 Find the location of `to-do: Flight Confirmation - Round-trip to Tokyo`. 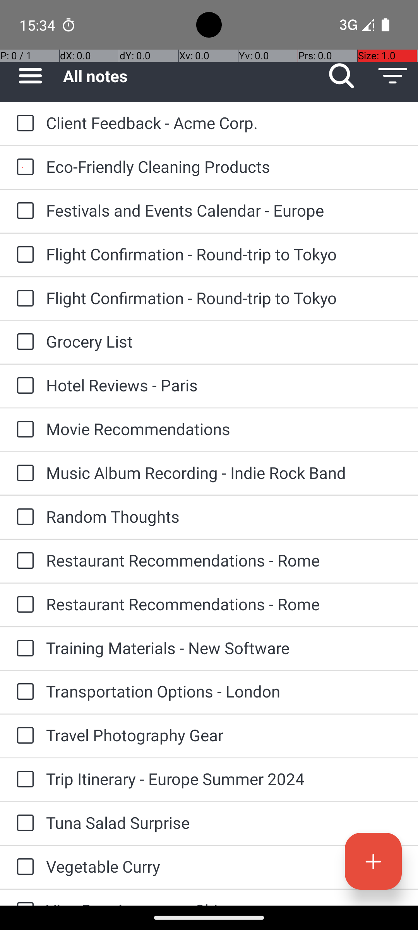

to-do: Flight Confirmation - Round-trip to Tokyo is located at coordinates (23, 255).